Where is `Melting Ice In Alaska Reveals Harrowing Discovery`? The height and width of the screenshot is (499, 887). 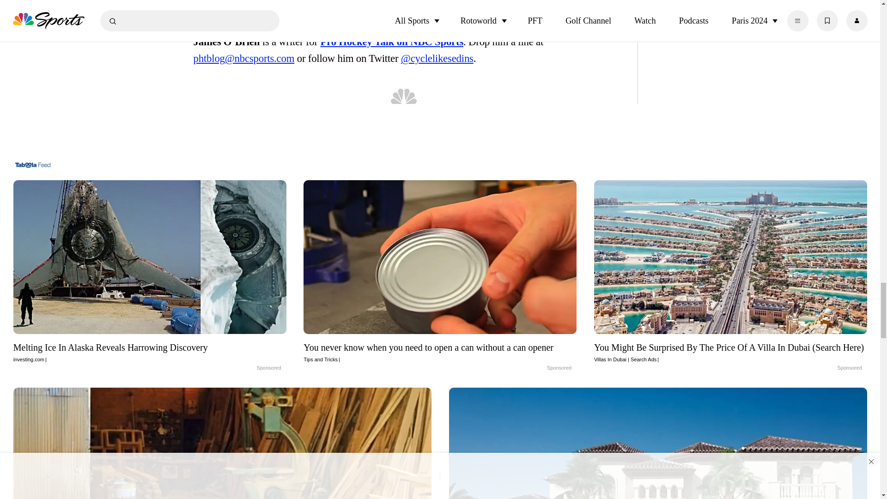
Melting Ice In Alaska Reveals Harrowing Discovery is located at coordinates (150, 257).